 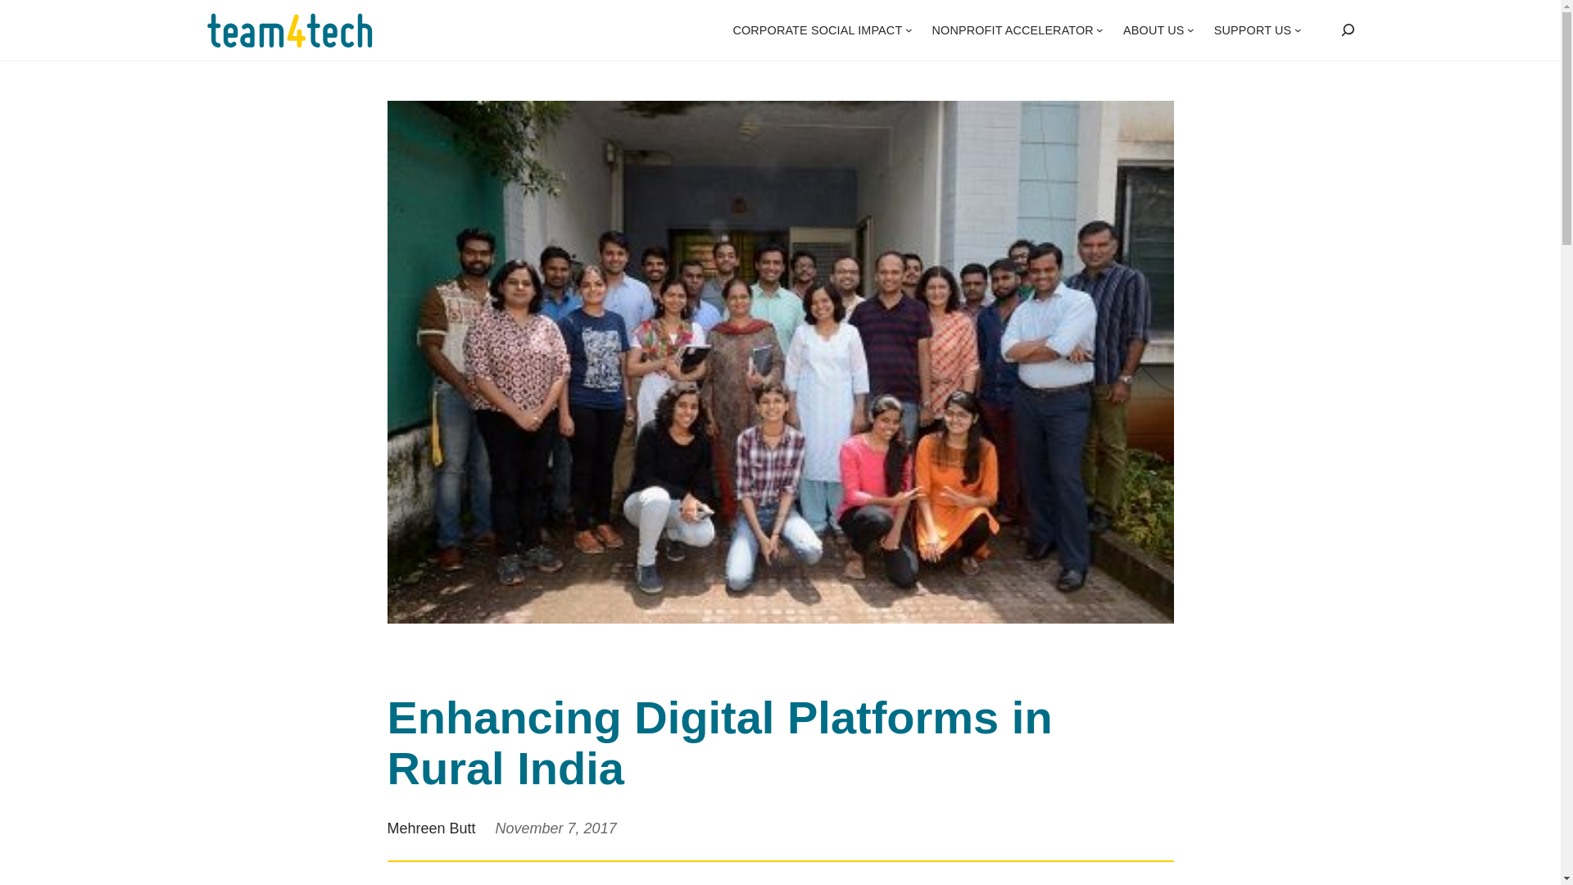 What do you see at coordinates (1253, 30) in the screenshot?
I see `SUPPORT US` at bounding box center [1253, 30].